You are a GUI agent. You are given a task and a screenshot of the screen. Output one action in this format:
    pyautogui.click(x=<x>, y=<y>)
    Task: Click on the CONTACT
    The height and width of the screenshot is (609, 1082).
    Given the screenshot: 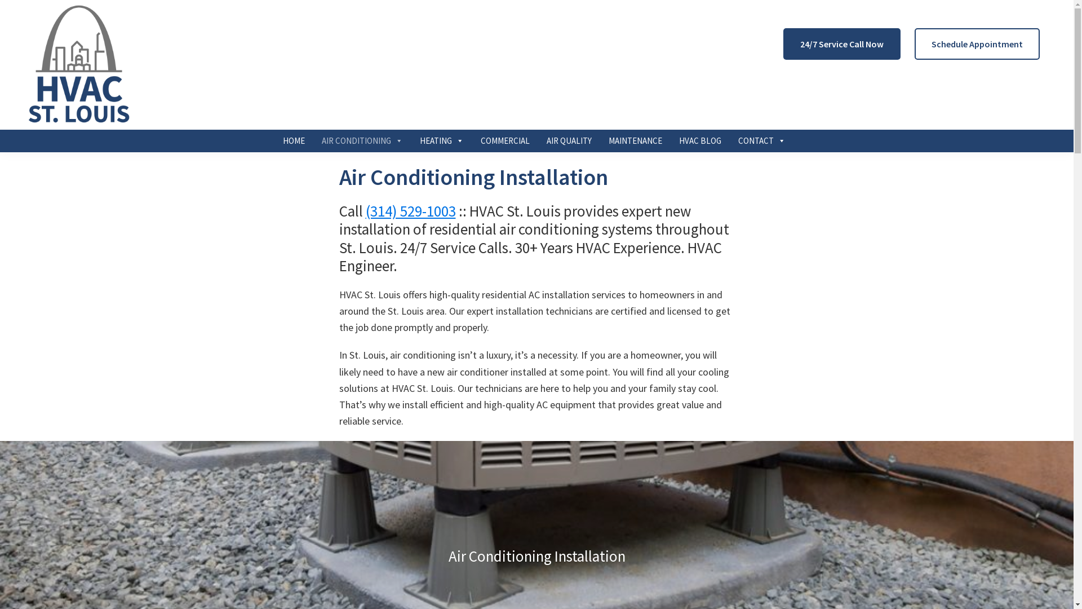 What is the action you would take?
    pyautogui.click(x=762, y=141)
    